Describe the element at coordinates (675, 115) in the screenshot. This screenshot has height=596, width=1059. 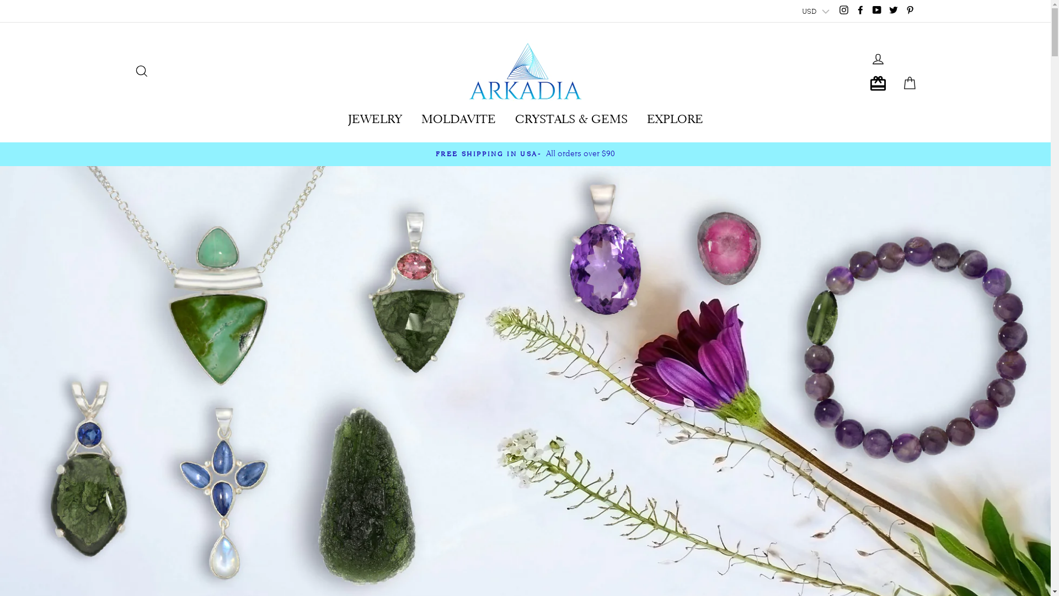
I see `EXPLORE` at that location.